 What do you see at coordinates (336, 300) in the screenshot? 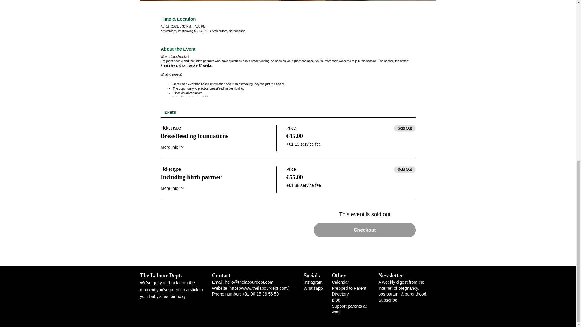
I see `Blog` at bounding box center [336, 300].